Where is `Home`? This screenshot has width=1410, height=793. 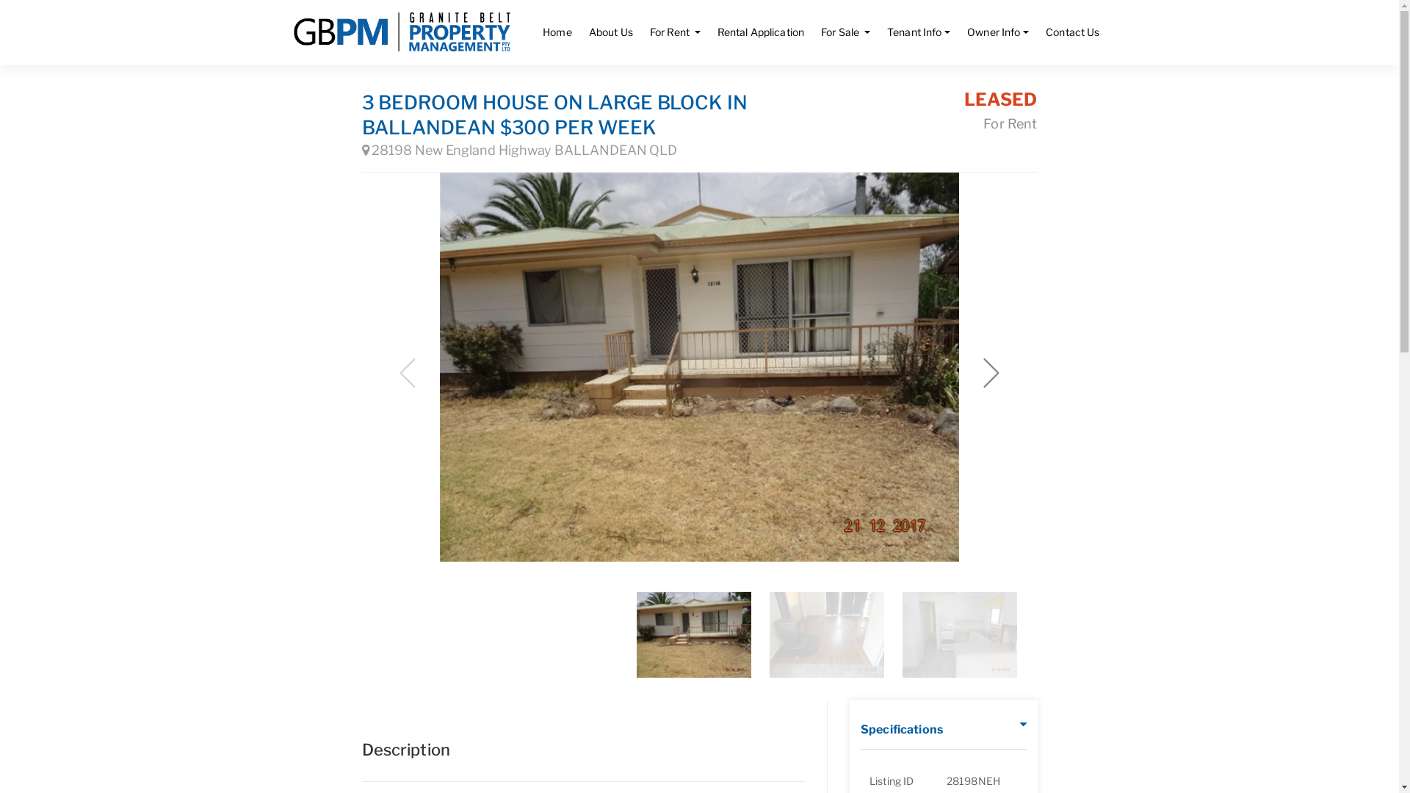 Home is located at coordinates (557, 32).